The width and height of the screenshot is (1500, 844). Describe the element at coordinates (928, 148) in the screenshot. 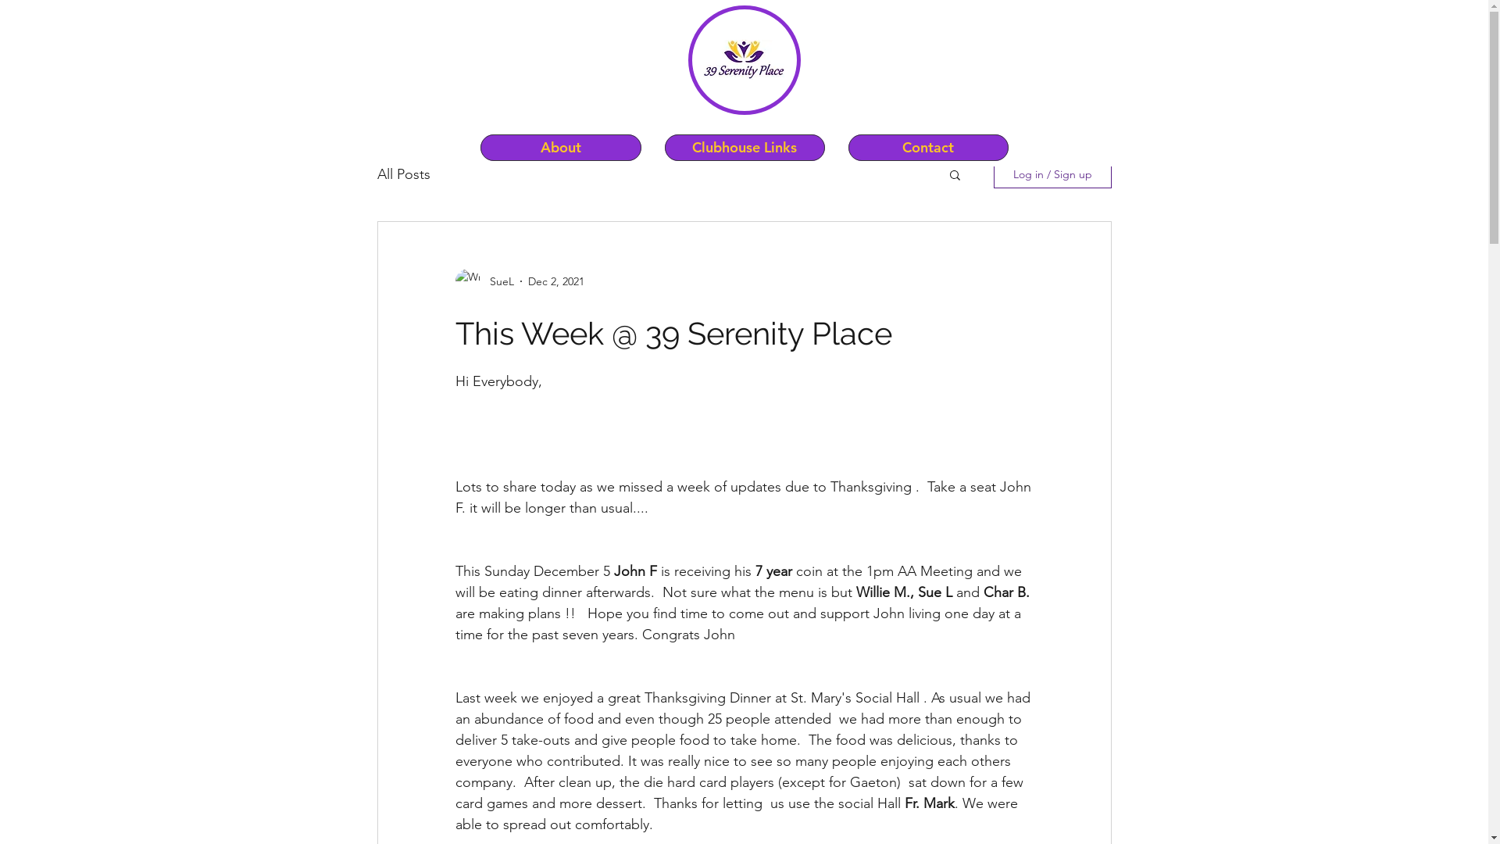

I see `Contact` at that location.